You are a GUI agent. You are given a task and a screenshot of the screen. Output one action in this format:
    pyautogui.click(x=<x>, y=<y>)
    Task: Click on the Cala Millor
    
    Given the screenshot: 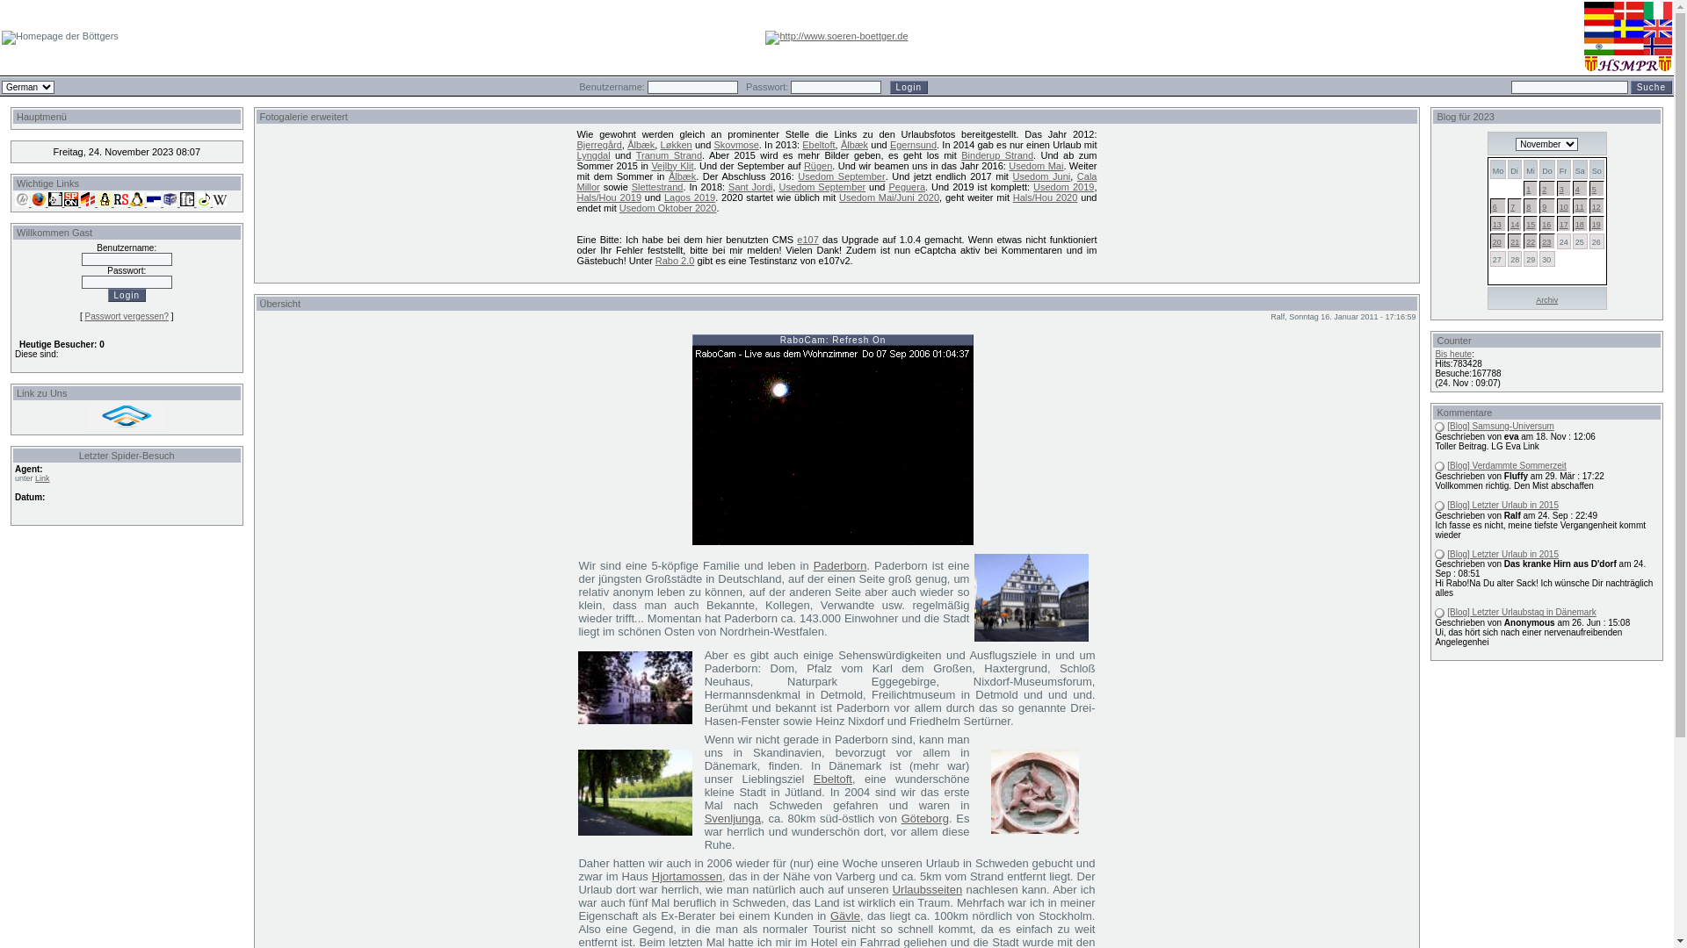 What is the action you would take?
    pyautogui.click(x=836, y=182)
    